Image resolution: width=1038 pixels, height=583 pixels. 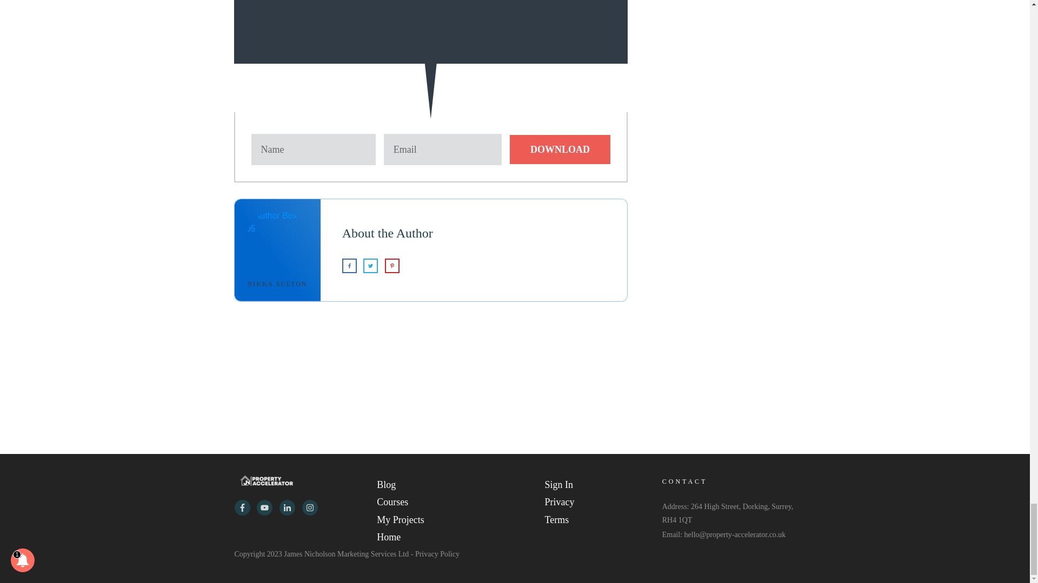 I want to click on DOWNLOAD, so click(x=560, y=149).